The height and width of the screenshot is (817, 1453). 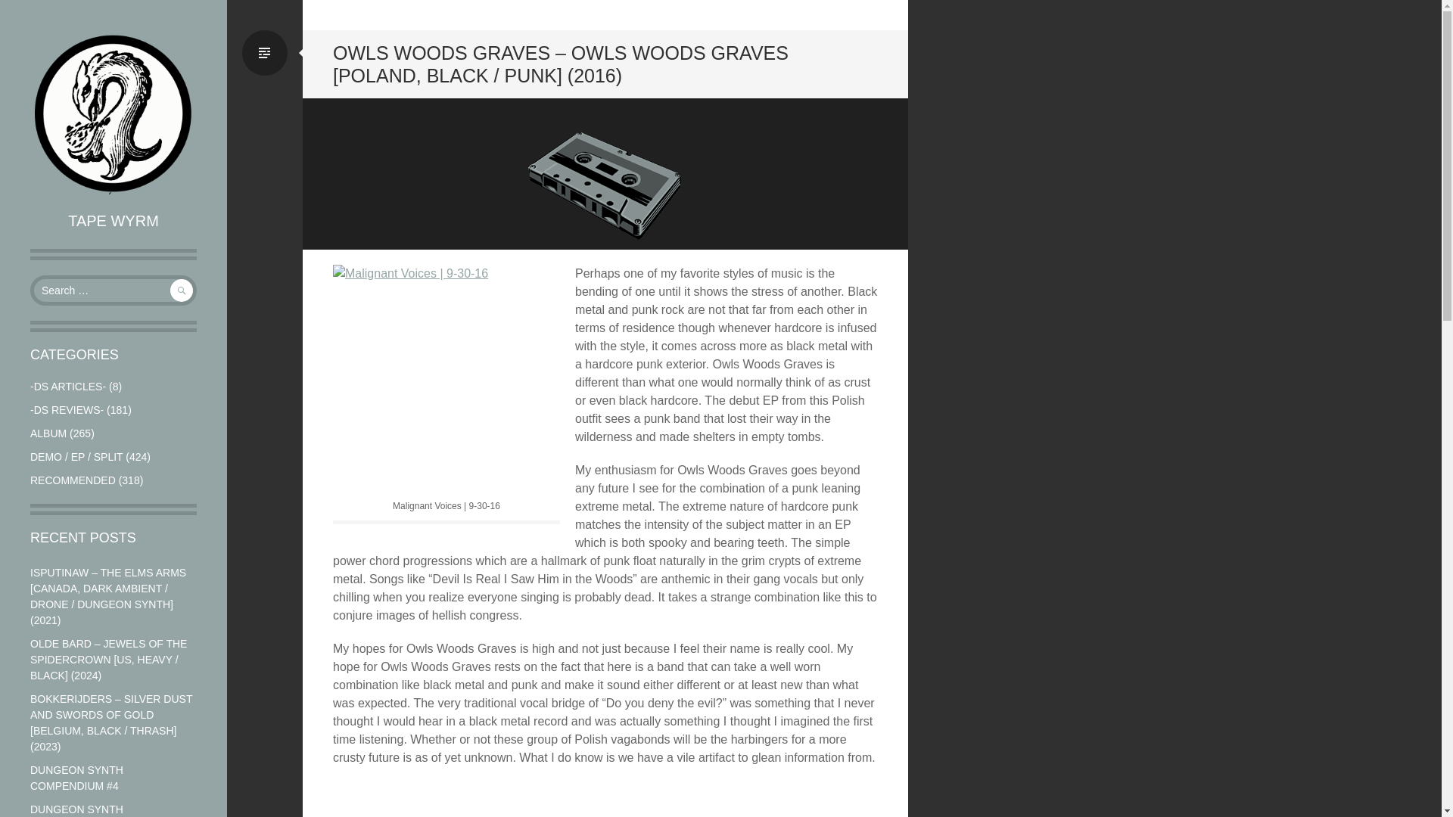 I want to click on Tape Wyrm, so click(x=114, y=113).